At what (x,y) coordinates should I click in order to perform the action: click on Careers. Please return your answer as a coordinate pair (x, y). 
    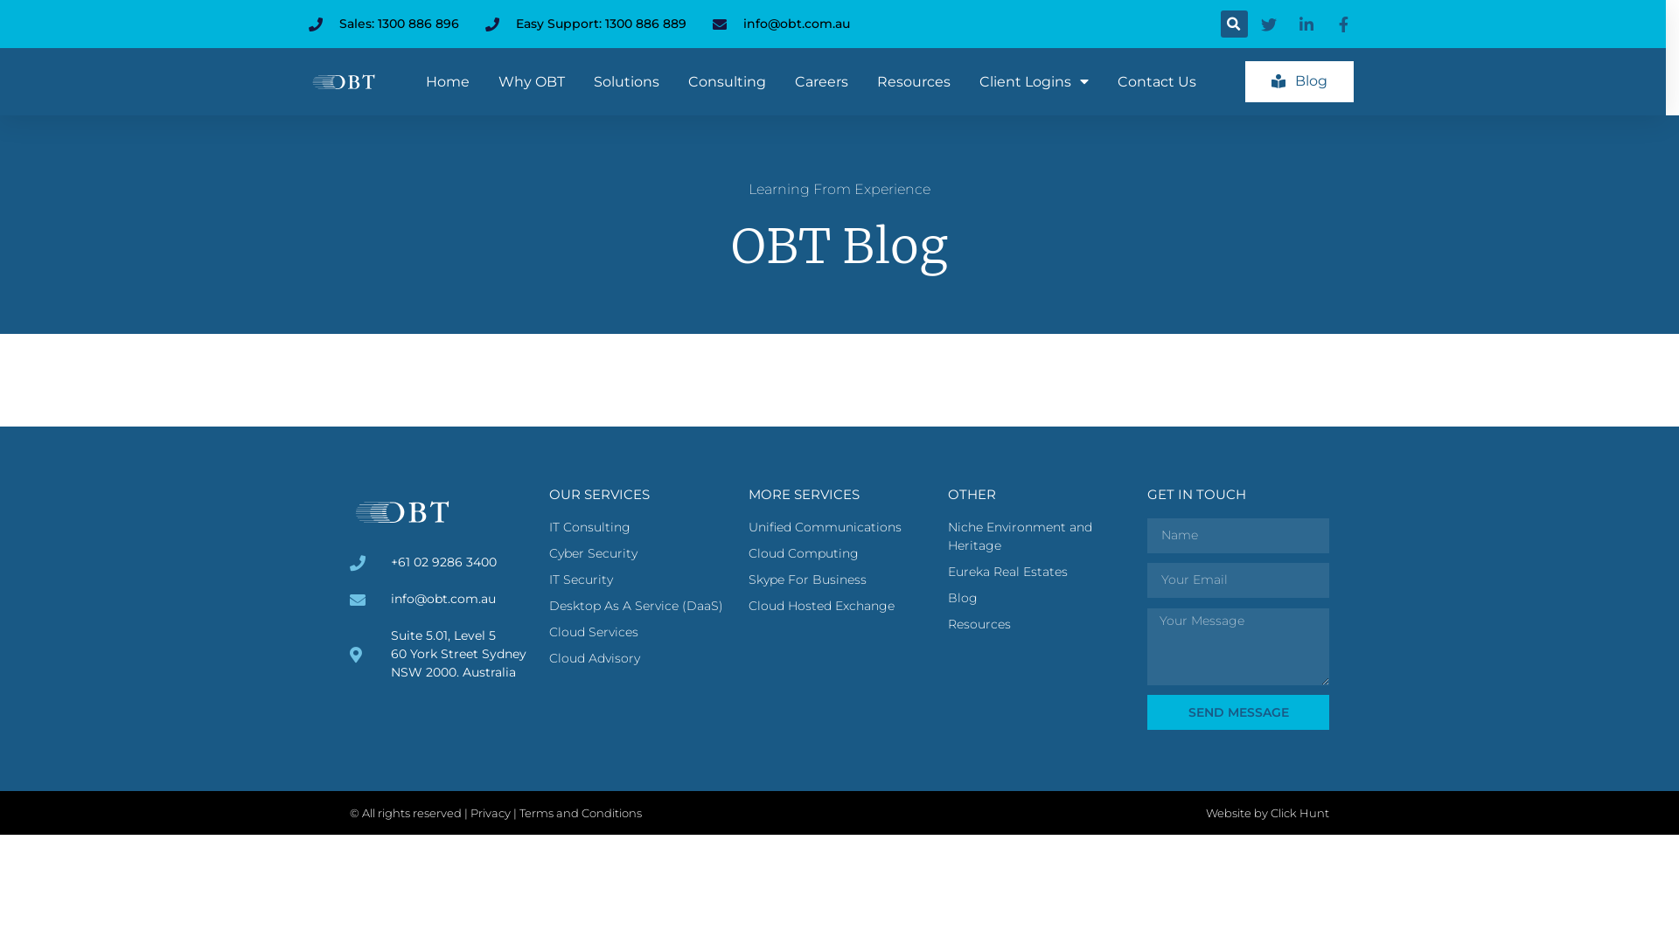
    Looking at the image, I should click on (822, 81).